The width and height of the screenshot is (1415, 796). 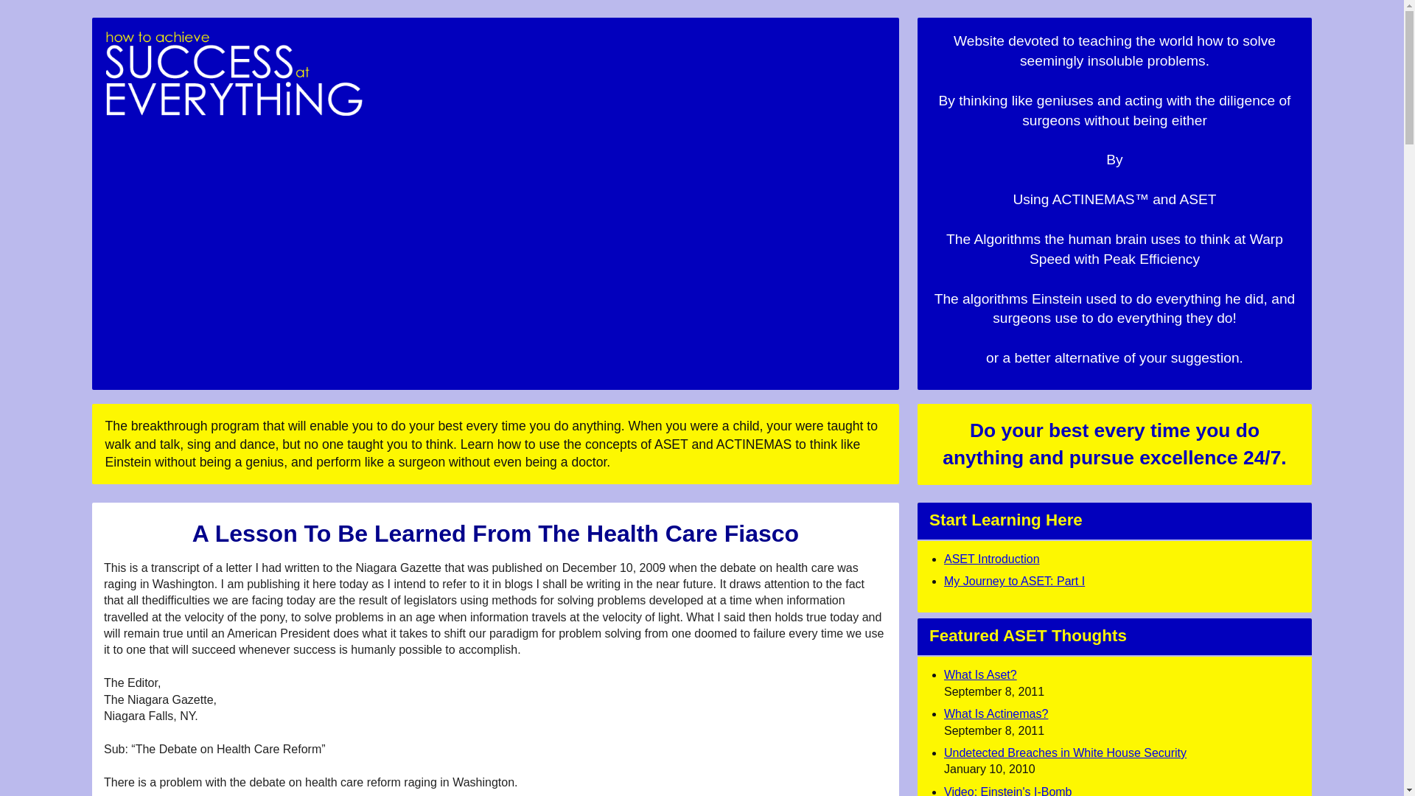 I want to click on Video: Einstein's I-Bomb, so click(x=1008, y=790).